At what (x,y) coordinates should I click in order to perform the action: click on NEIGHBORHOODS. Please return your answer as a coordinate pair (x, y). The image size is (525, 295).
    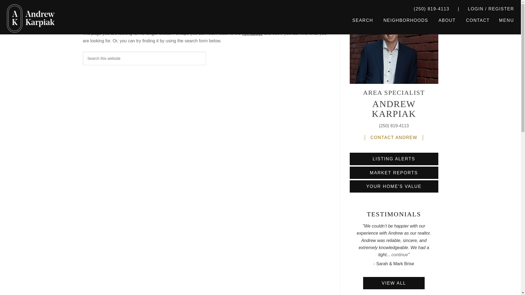
    Looking at the image, I should click on (406, 20).